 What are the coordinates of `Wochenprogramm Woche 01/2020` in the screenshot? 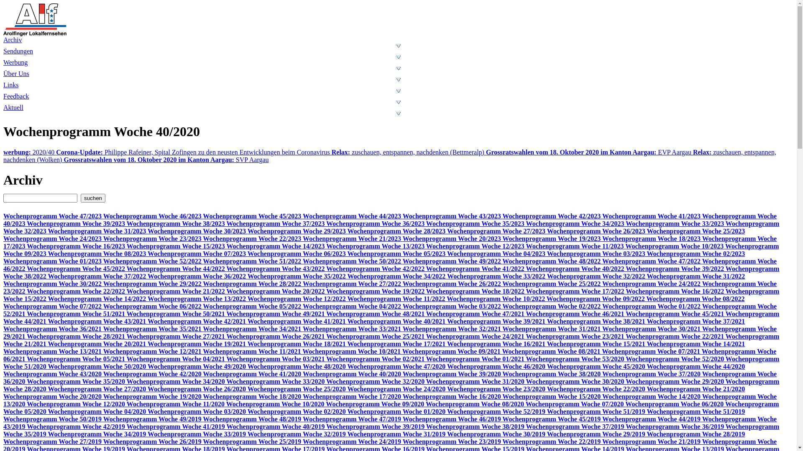 It's located at (397, 412).